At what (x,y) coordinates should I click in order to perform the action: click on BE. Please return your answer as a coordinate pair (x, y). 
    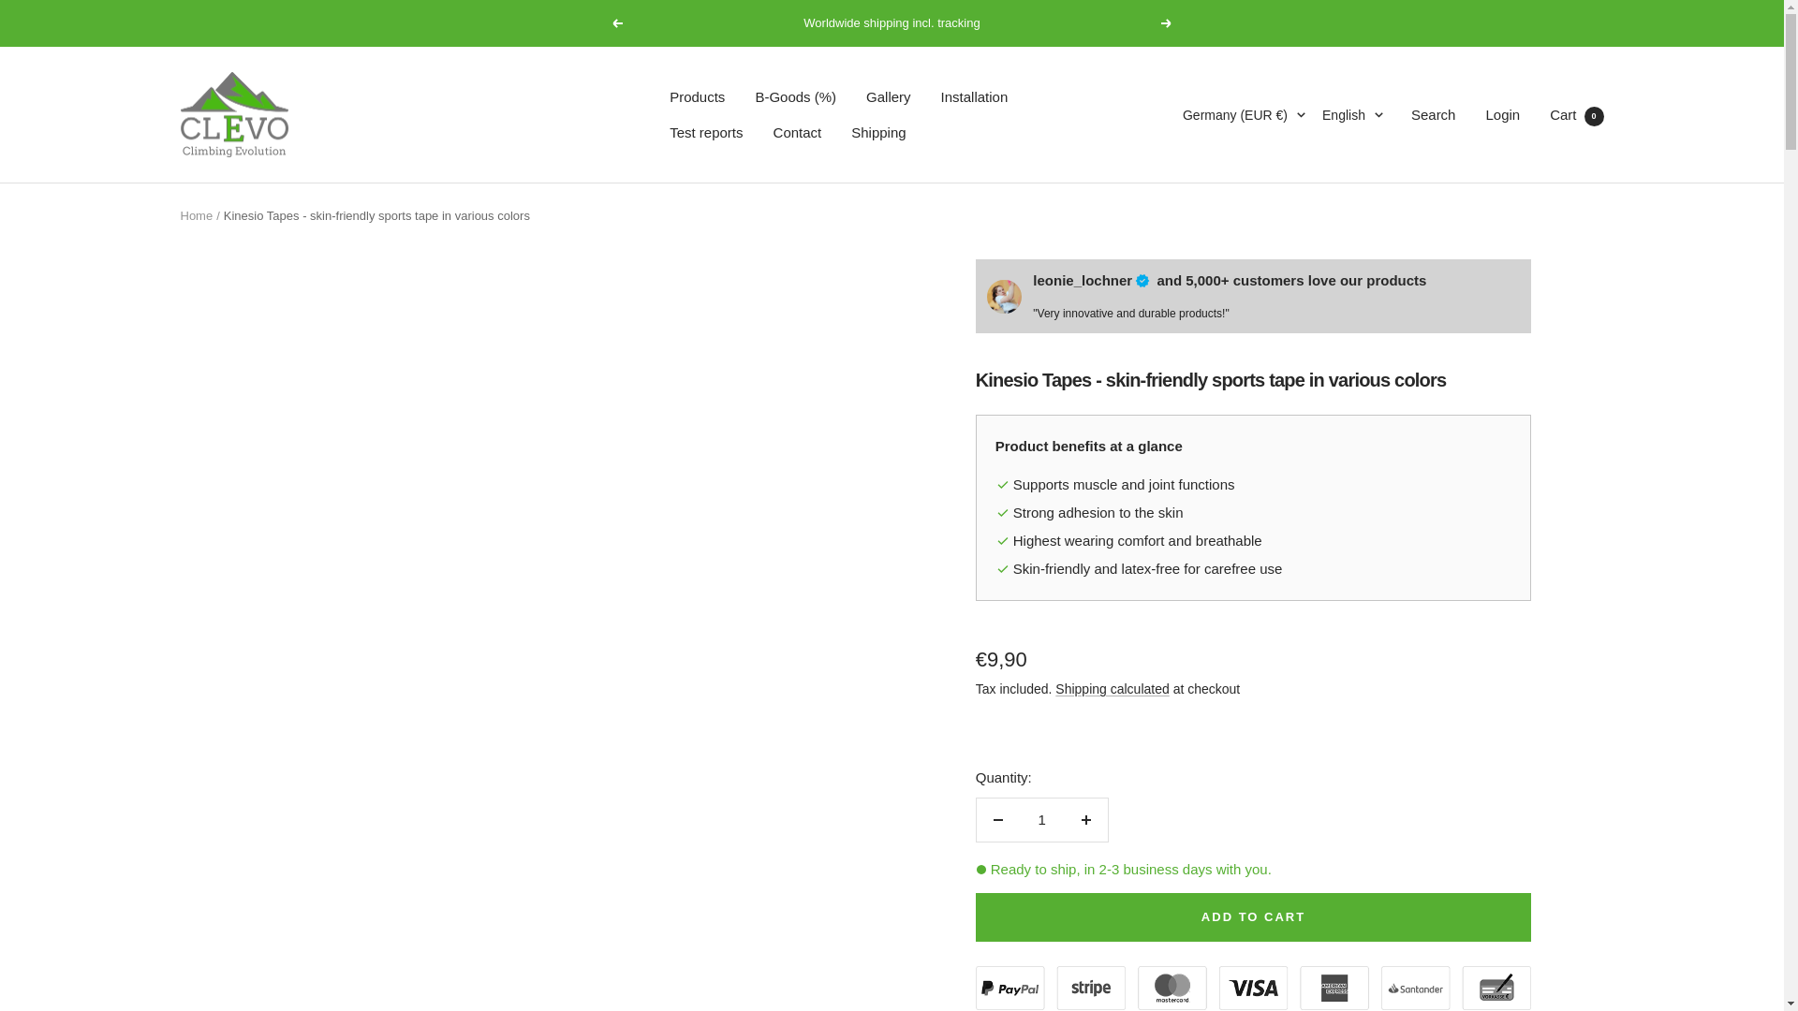
    Looking at the image, I should click on (1173, 396).